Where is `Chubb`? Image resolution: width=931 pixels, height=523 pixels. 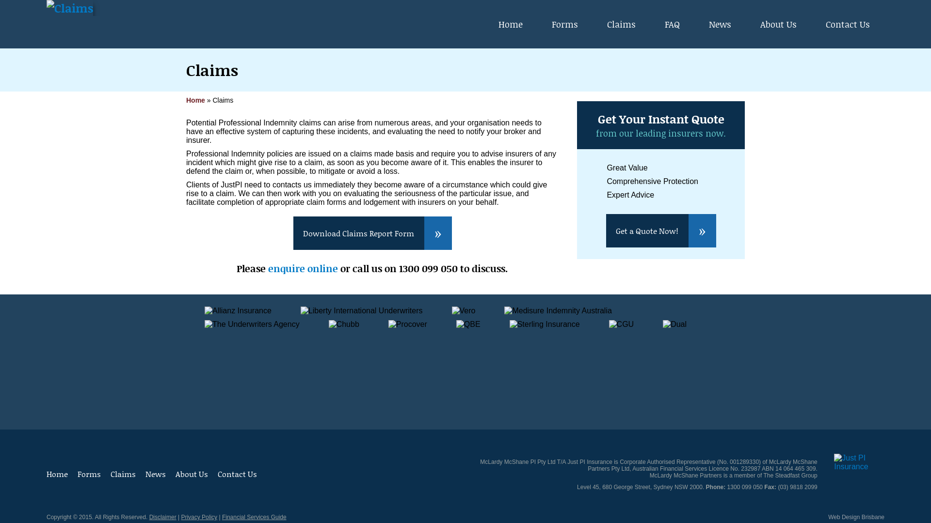 Chubb is located at coordinates (344, 324).